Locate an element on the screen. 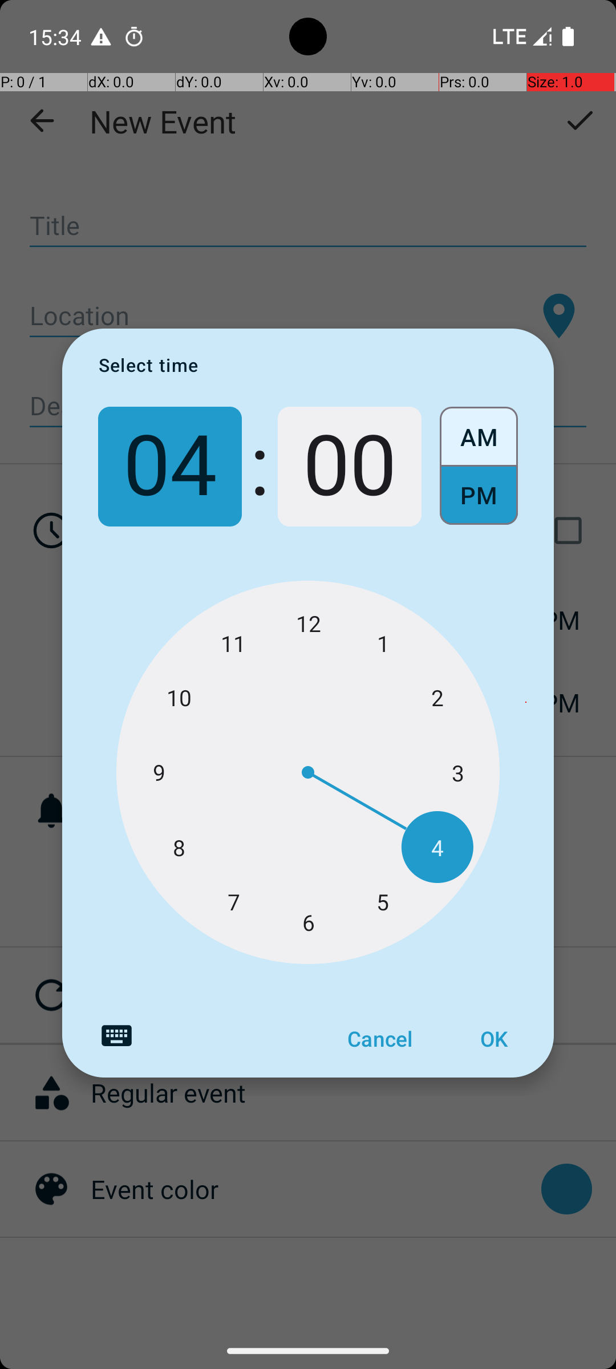  04 is located at coordinates (170, 467).